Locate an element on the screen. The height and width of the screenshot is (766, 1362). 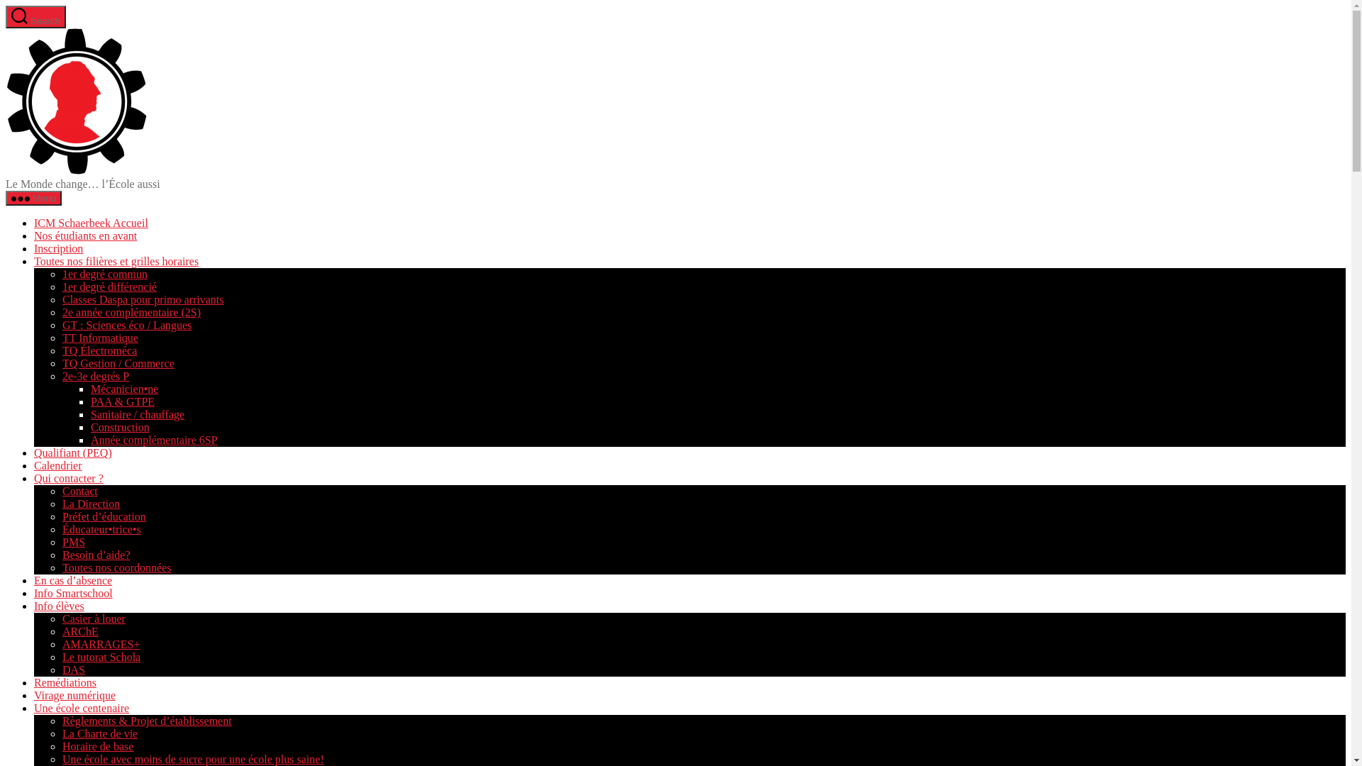
Classes Daspa pour primo arrivants is located at coordinates (143, 299).